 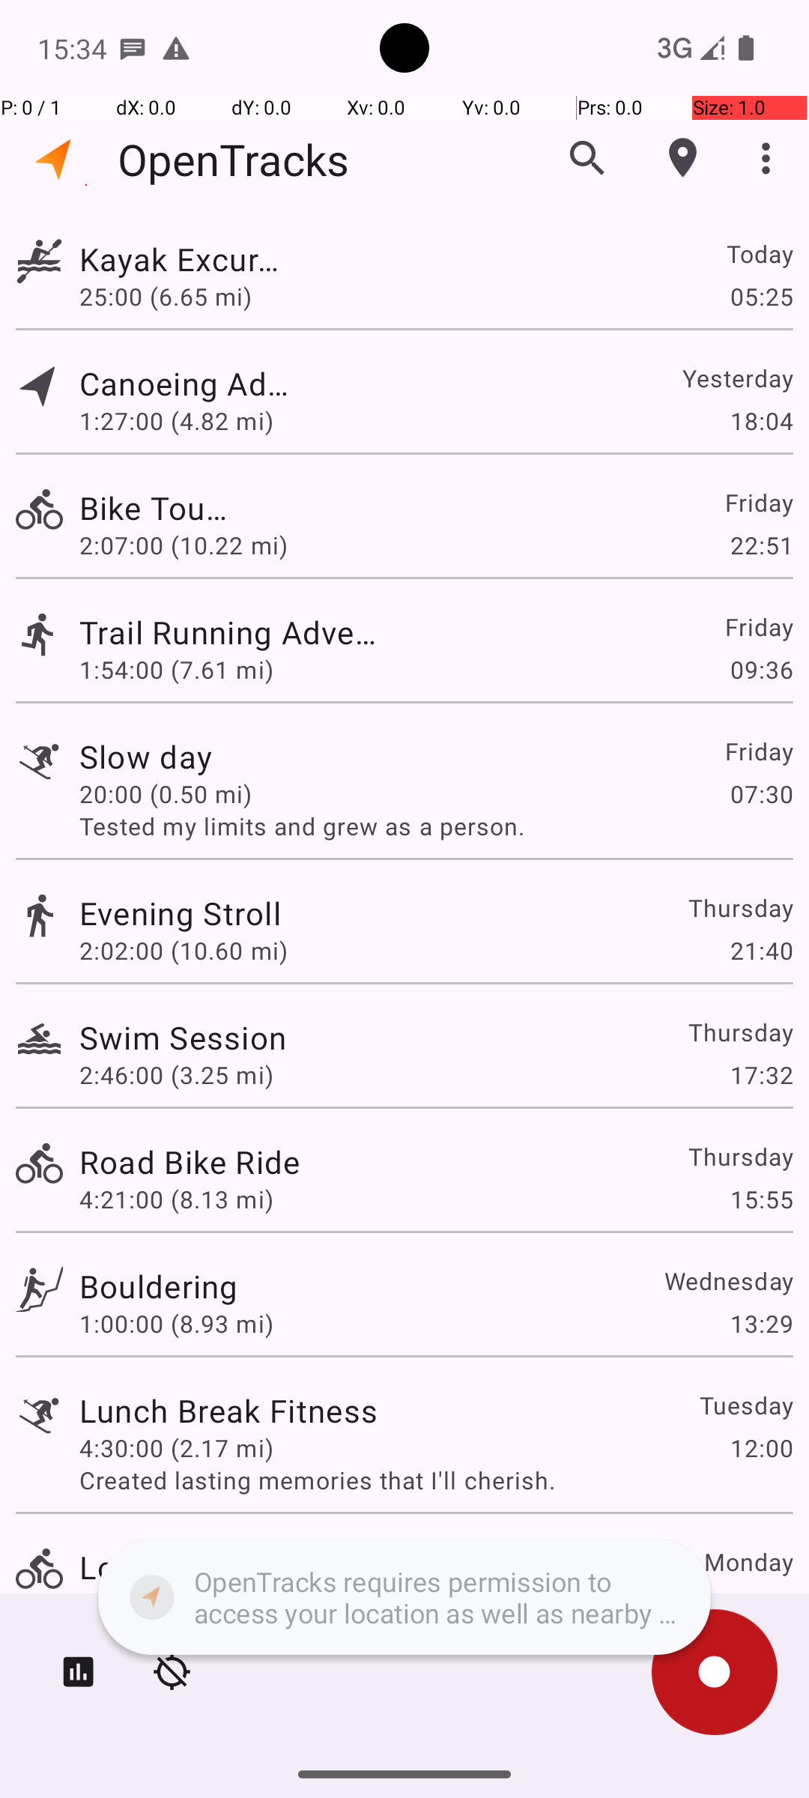 I want to click on 17:32, so click(x=761, y=1074).